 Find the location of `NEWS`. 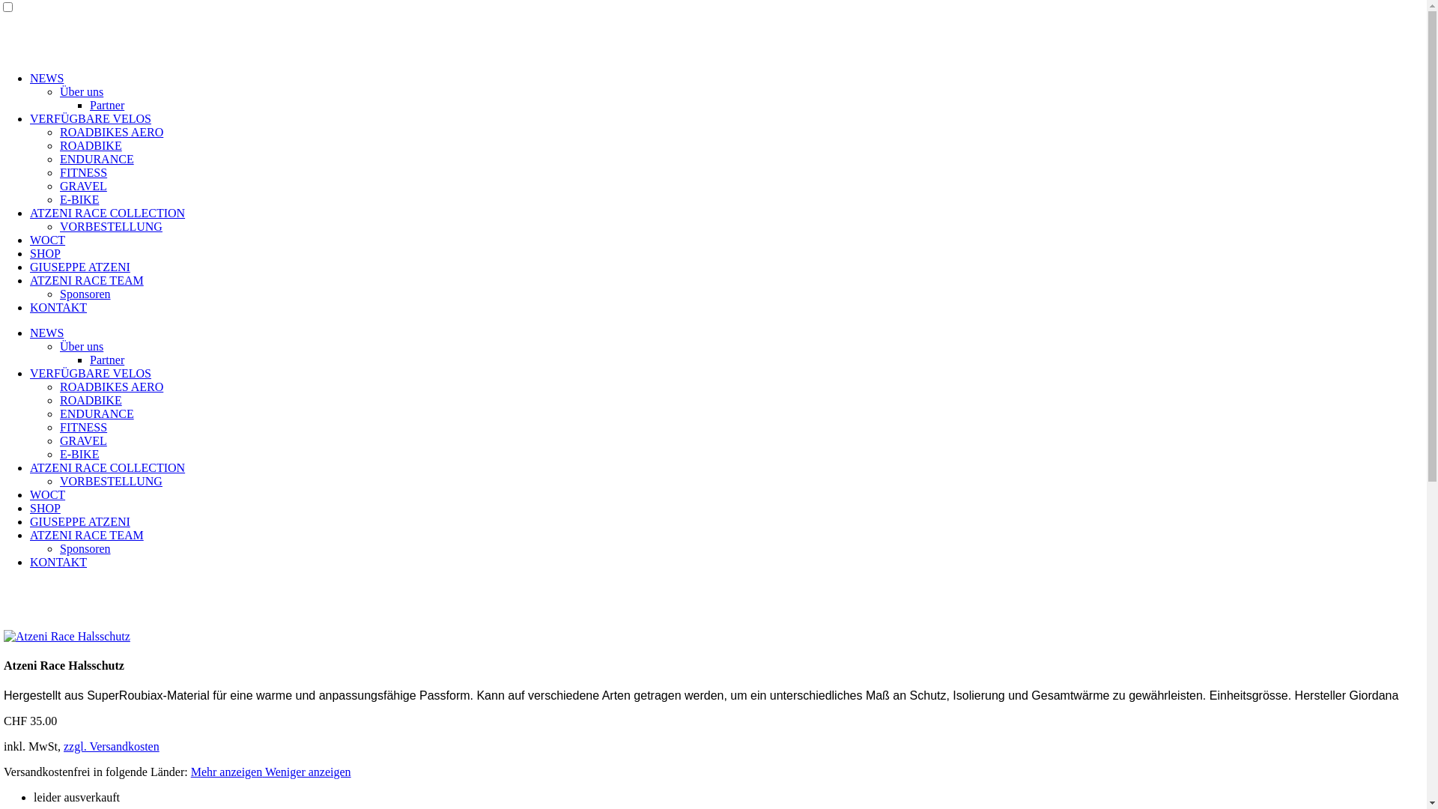

NEWS is located at coordinates (46, 333).